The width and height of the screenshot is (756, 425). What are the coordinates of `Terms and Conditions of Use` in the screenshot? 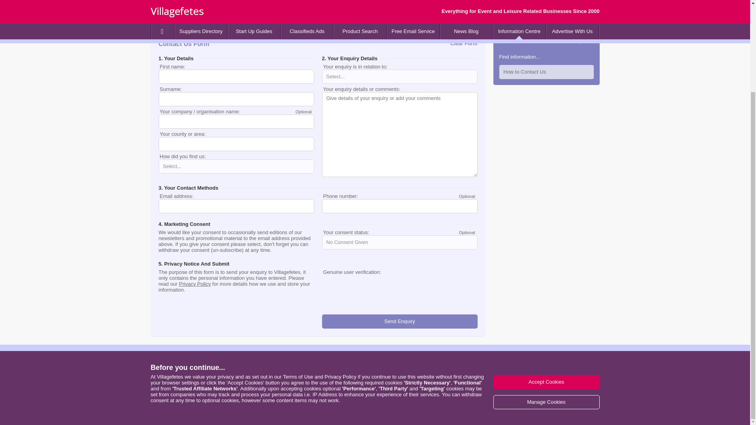 It's located at (167, 415).